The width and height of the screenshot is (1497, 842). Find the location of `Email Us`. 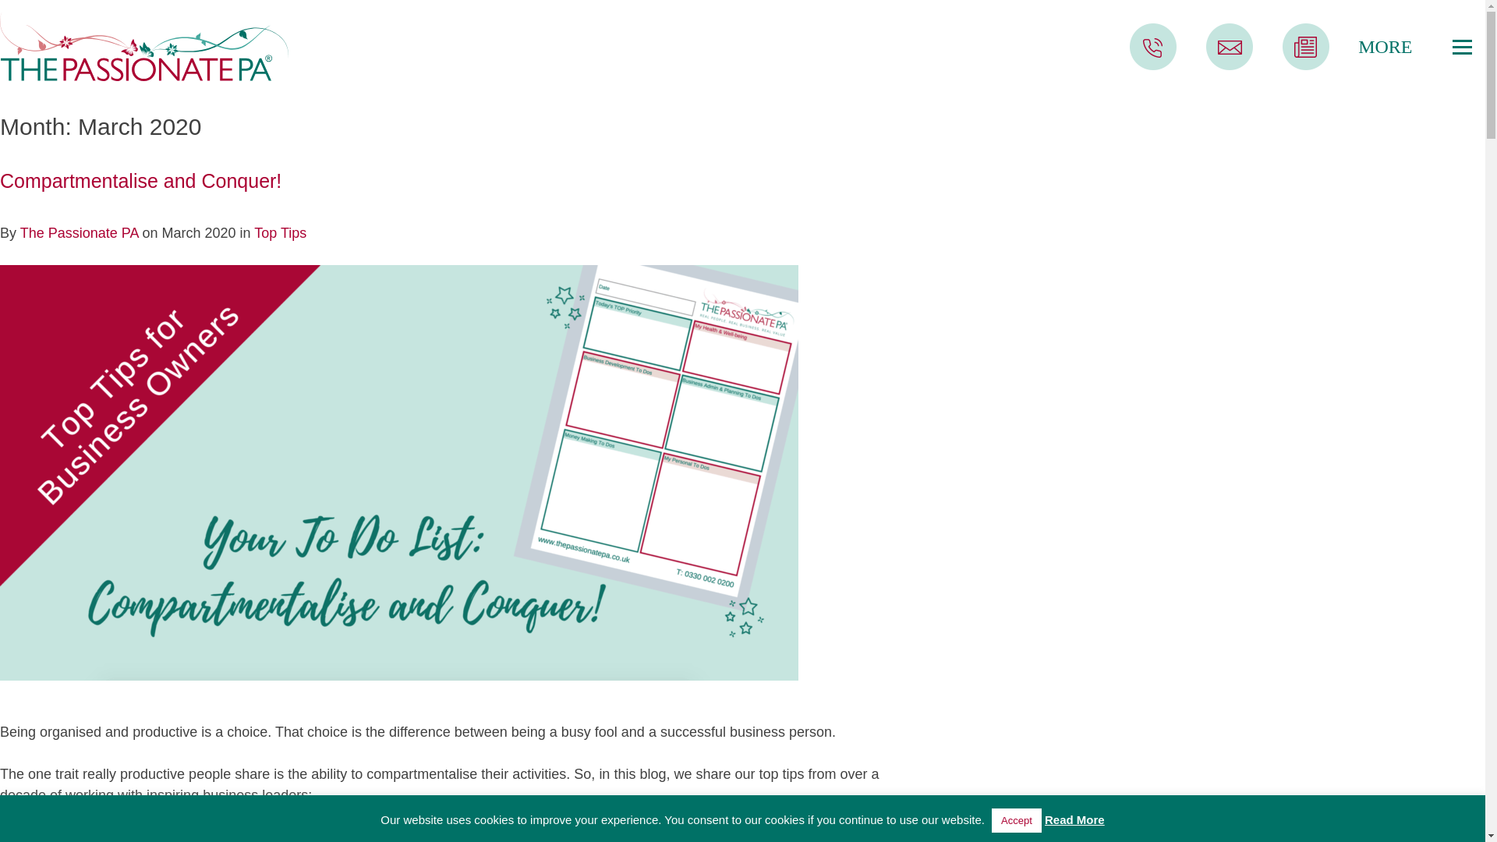

Email Us is located at coordinates (1216, 65).